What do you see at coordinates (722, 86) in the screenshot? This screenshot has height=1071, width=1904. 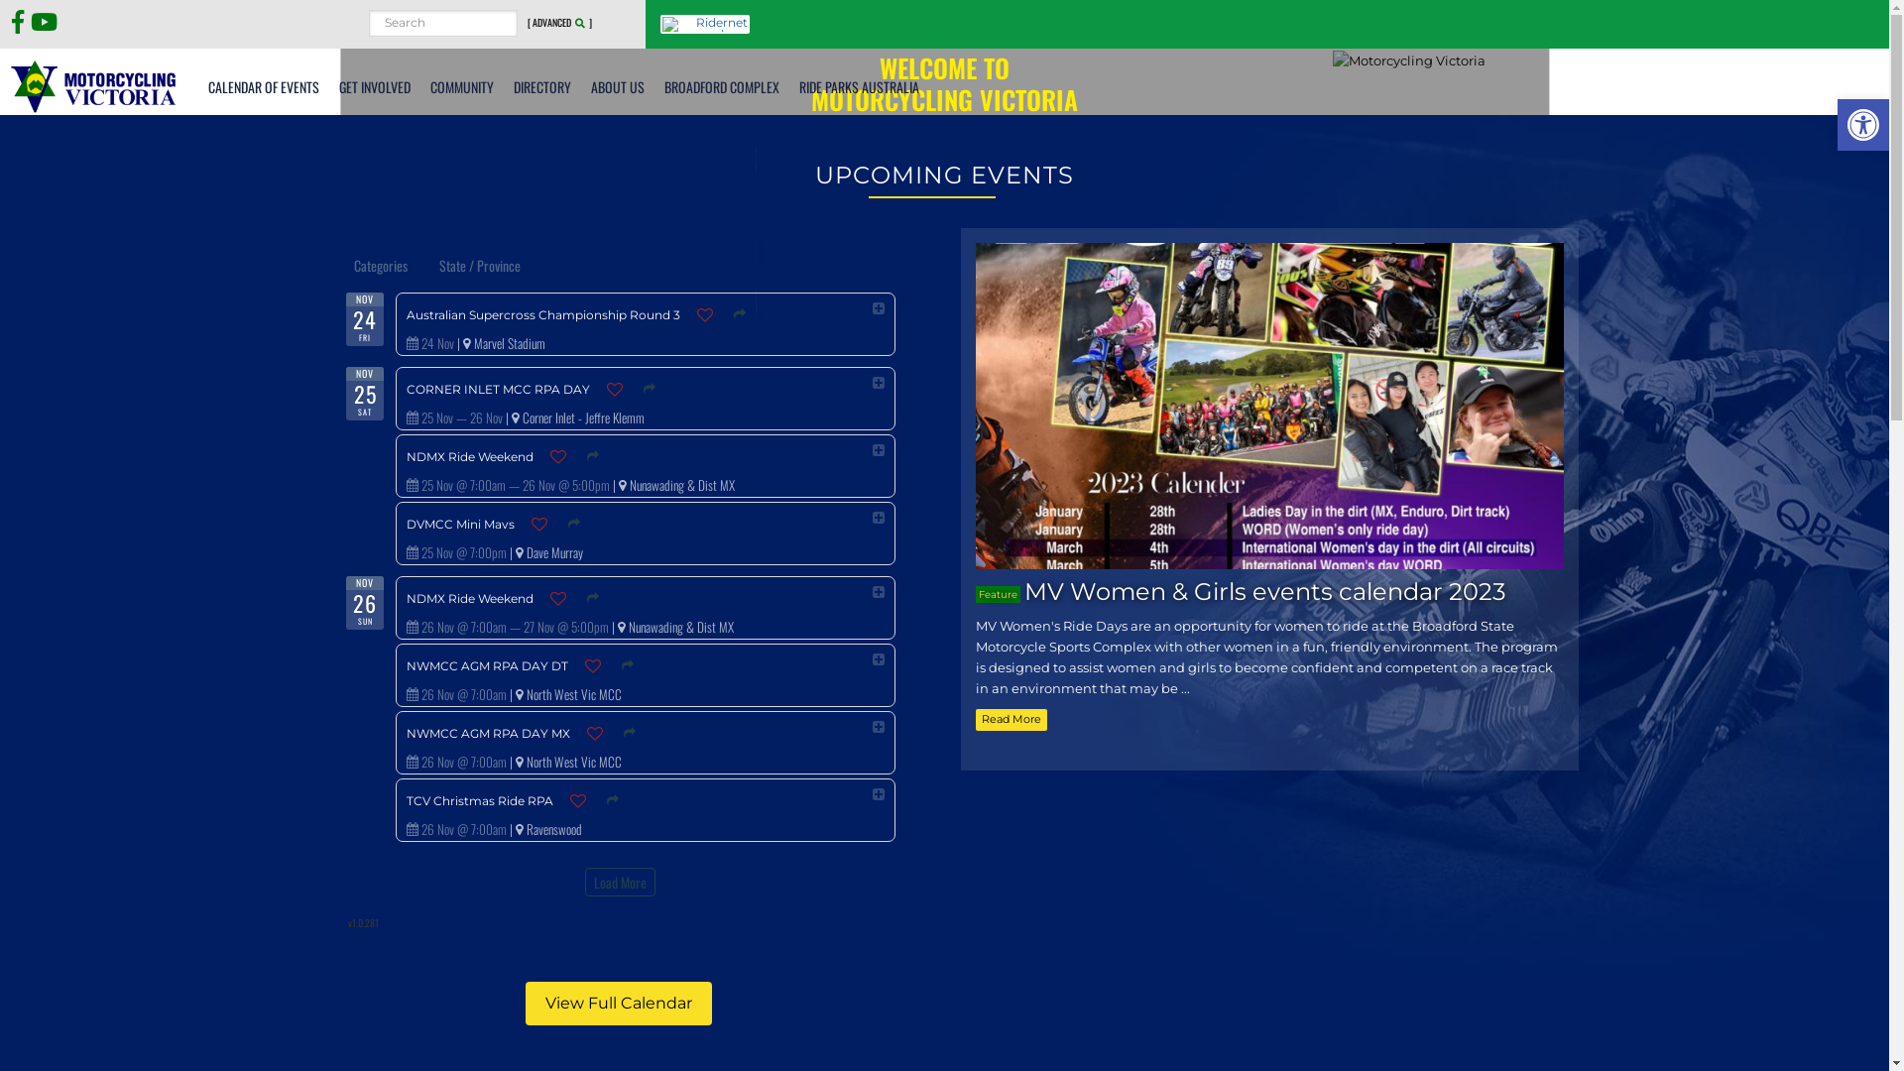 I see `BROADFORD COMPLEX` at bounding box center [722, 86].